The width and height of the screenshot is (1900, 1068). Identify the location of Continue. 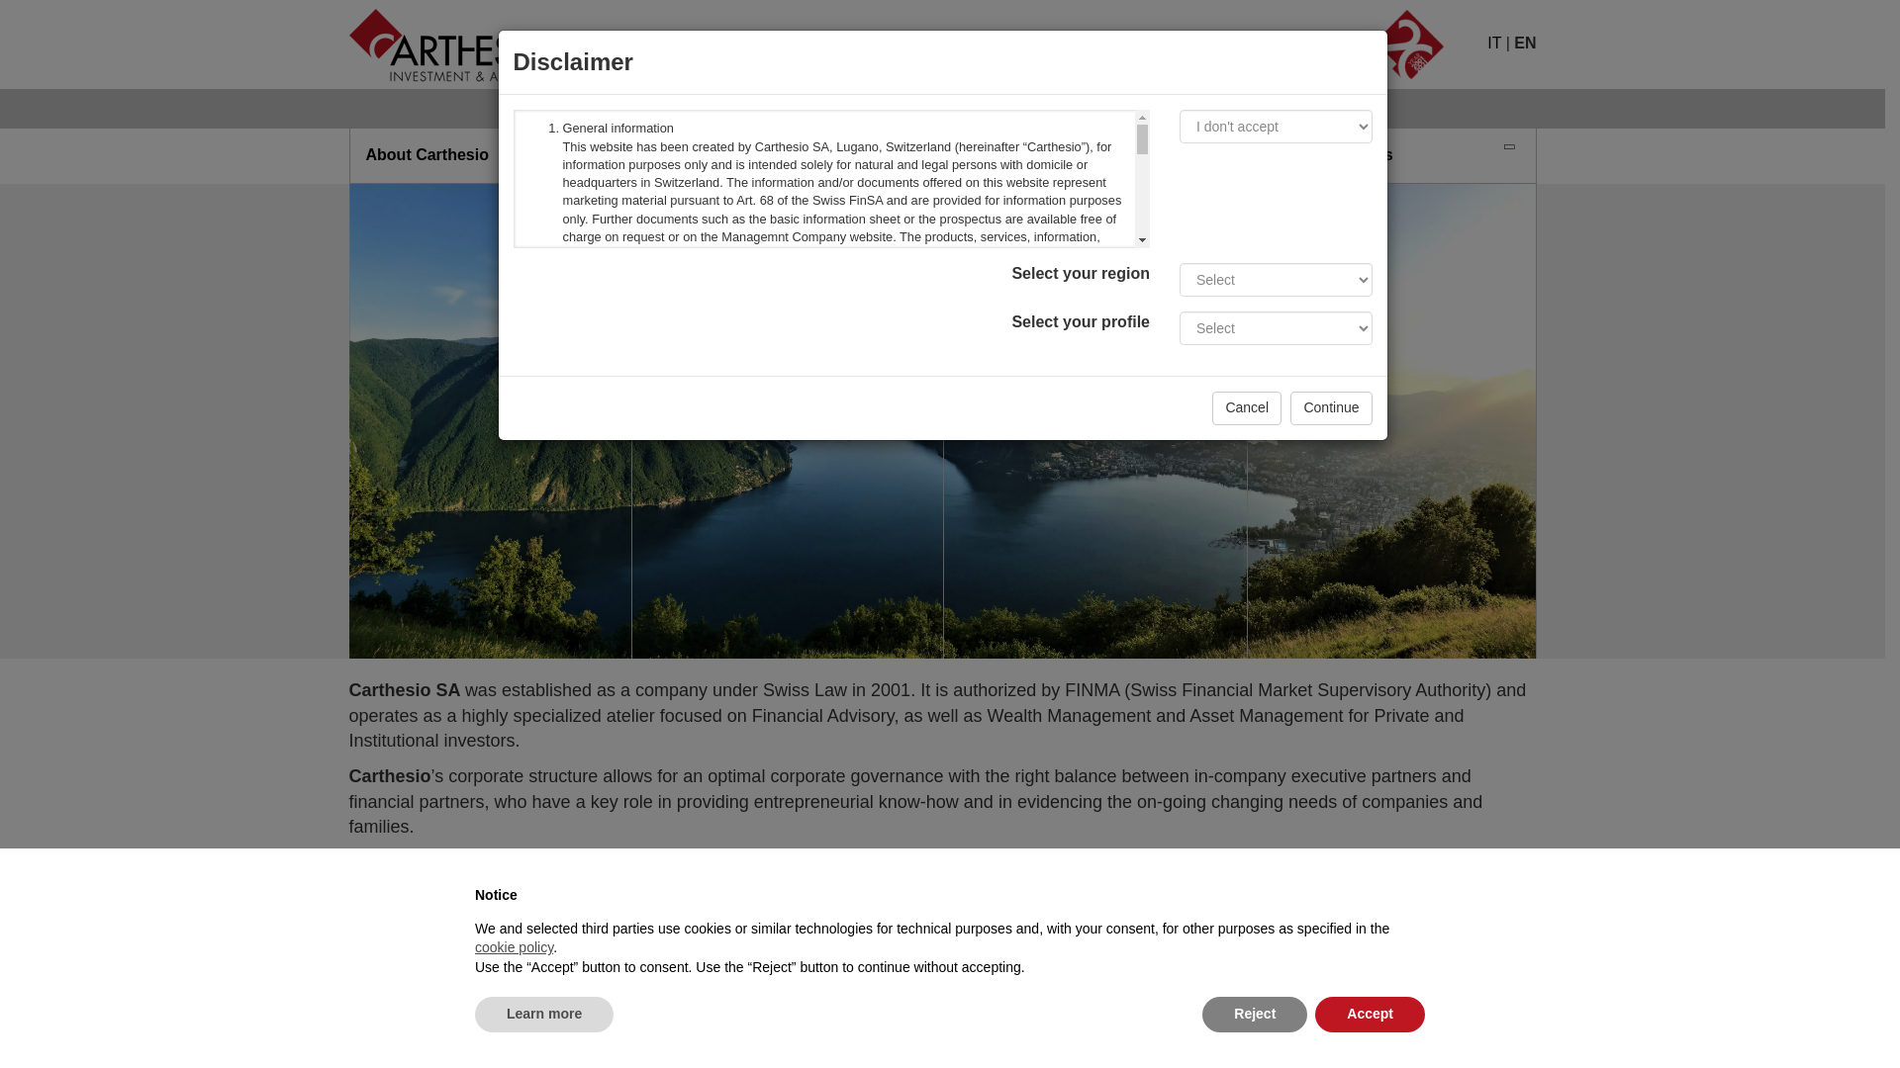
(1330, 407).